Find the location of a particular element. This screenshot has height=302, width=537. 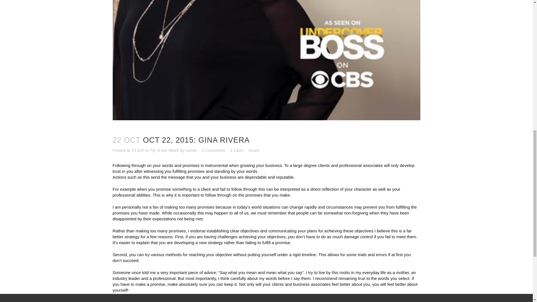

Share is located at coordinates (254, 150).